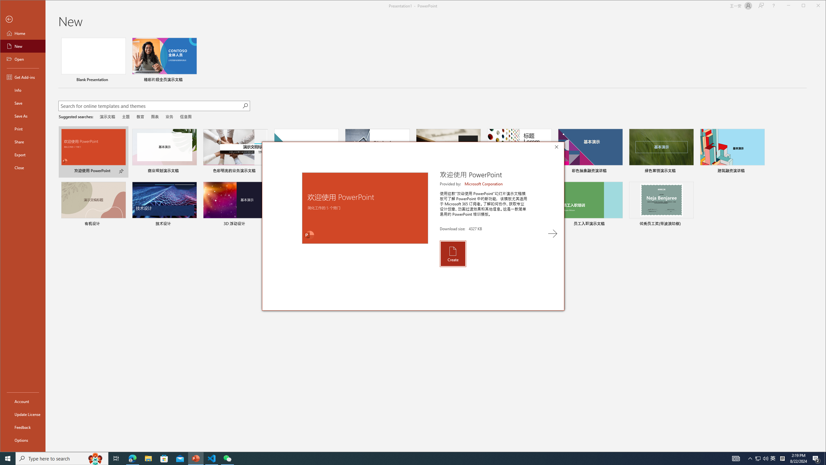 The width and height of the screenshot is (826, 465). I want to click on WeChat - 1 running window, so click(227, 459).